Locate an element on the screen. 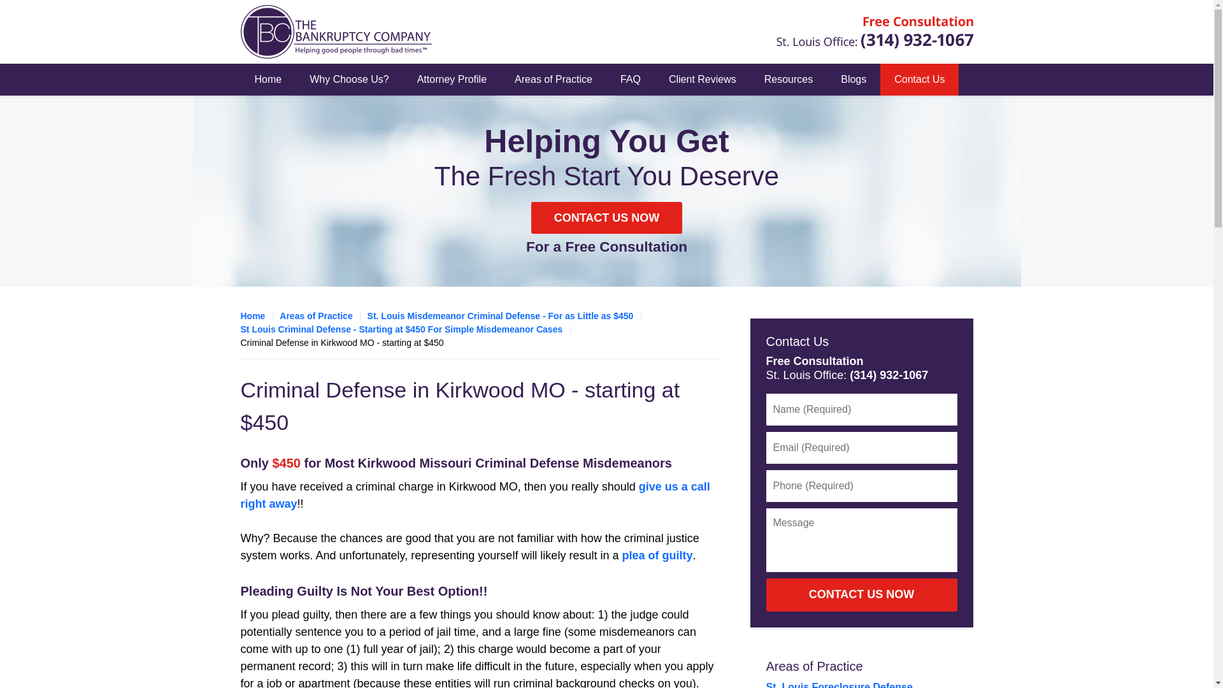 This screenshot has height=688, width=1223. Back to Home is located at coordinates (336, 31).